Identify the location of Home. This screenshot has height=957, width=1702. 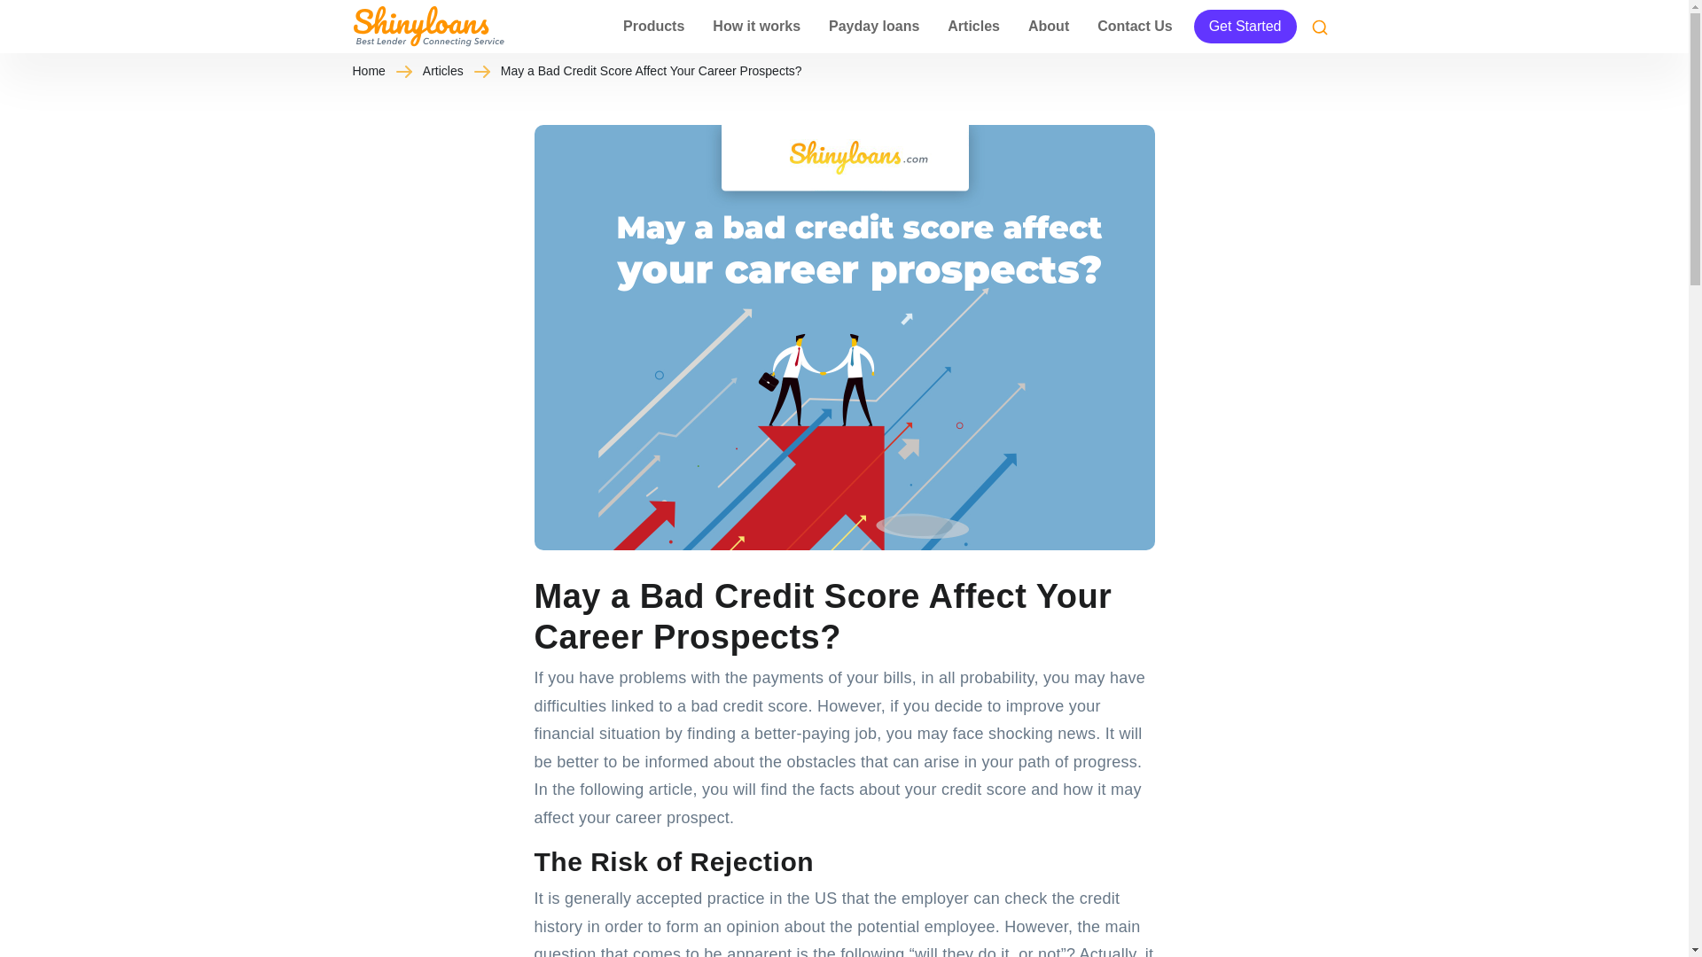
(381, 71).